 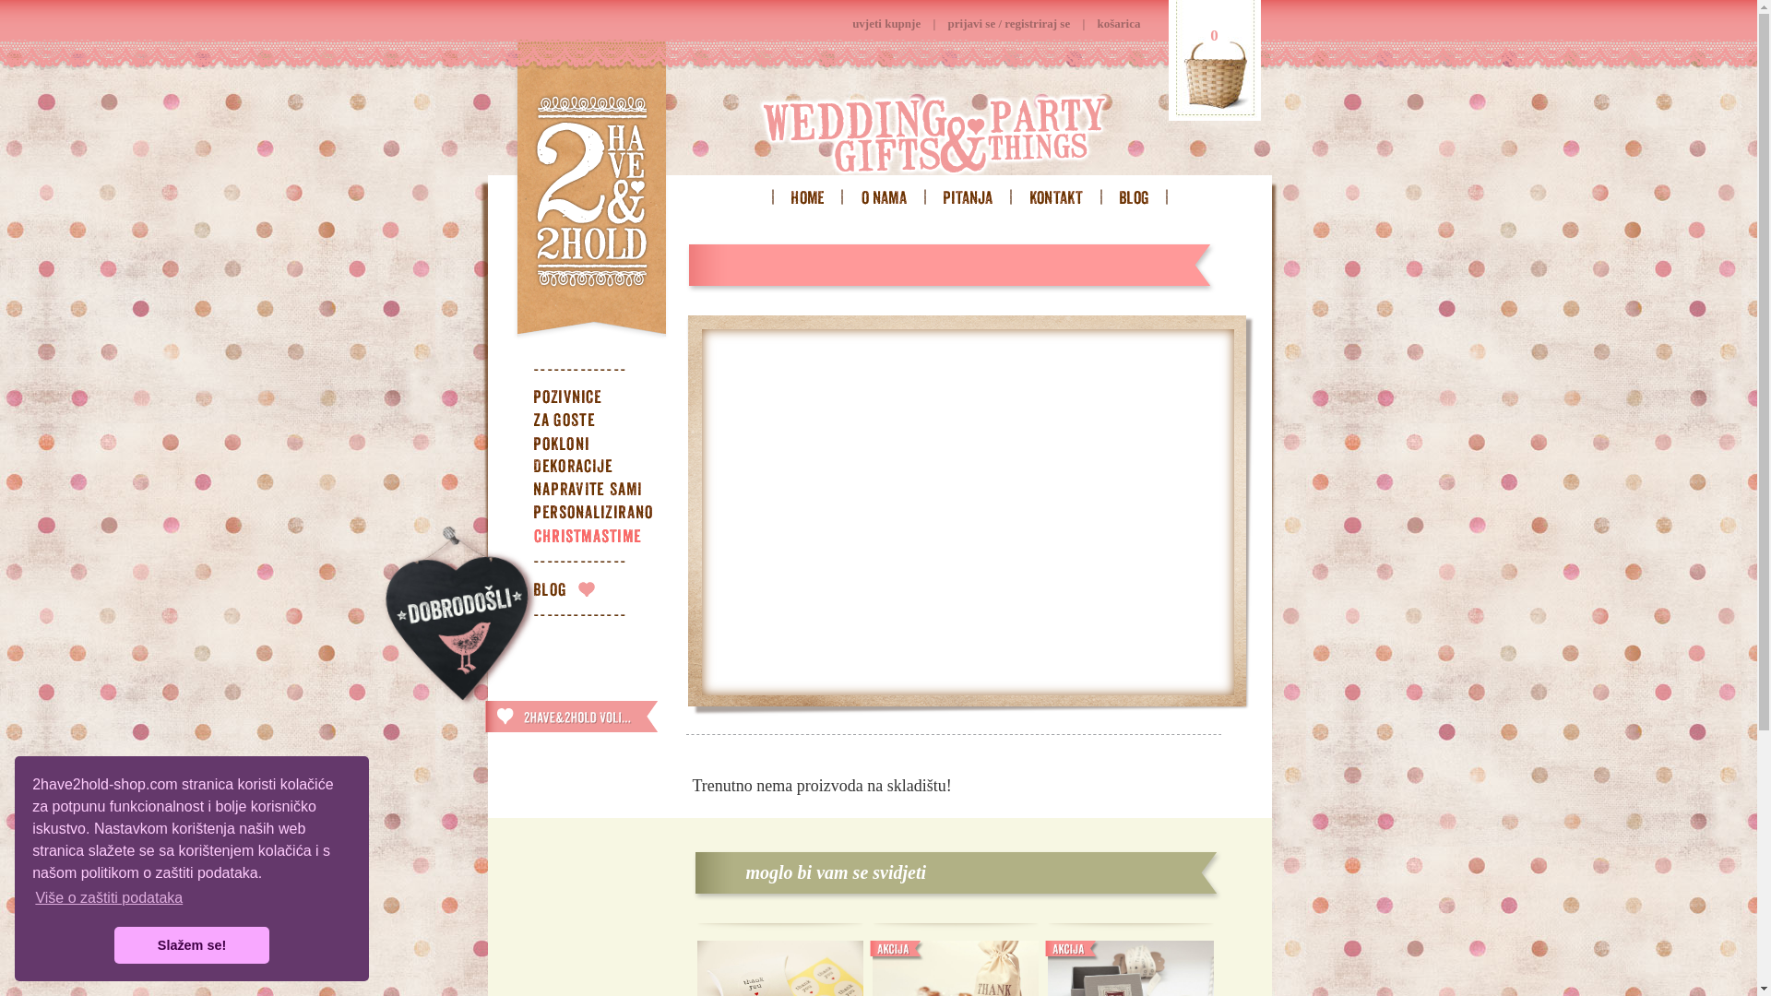 What do you see at coordinates (602, 445) in the screenshot?
I see `Originalni pokloni` at bounding box center [602, 445].